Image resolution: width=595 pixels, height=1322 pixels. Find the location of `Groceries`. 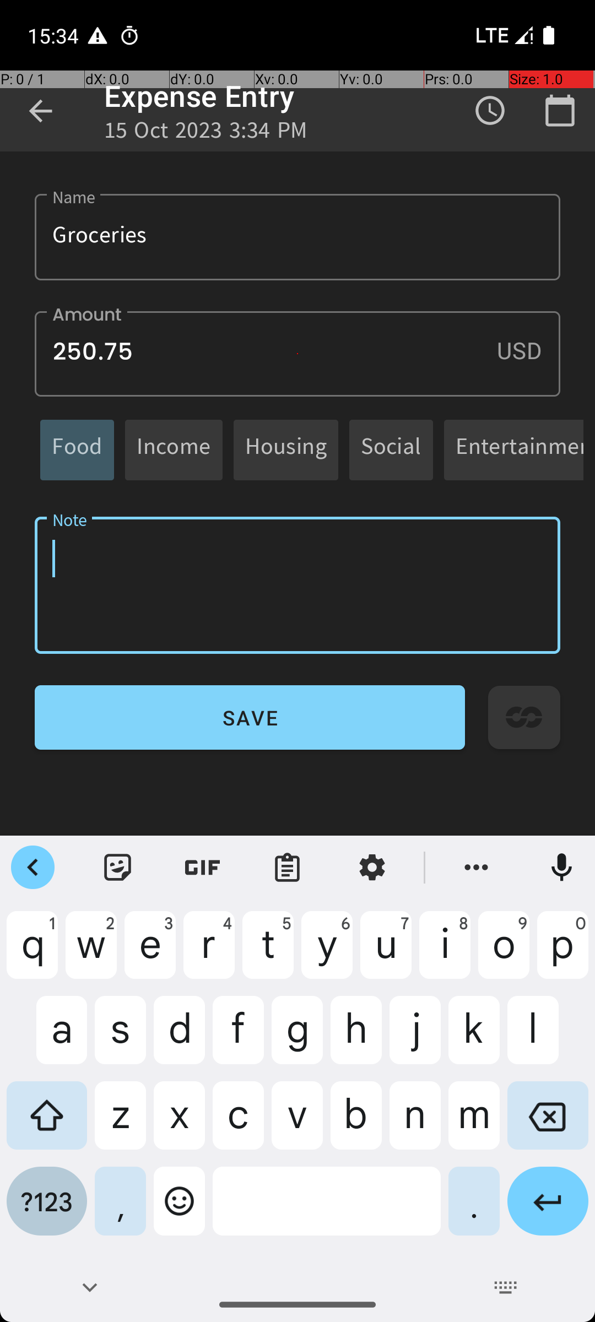

Groceries is located at coordinates (297, 237).